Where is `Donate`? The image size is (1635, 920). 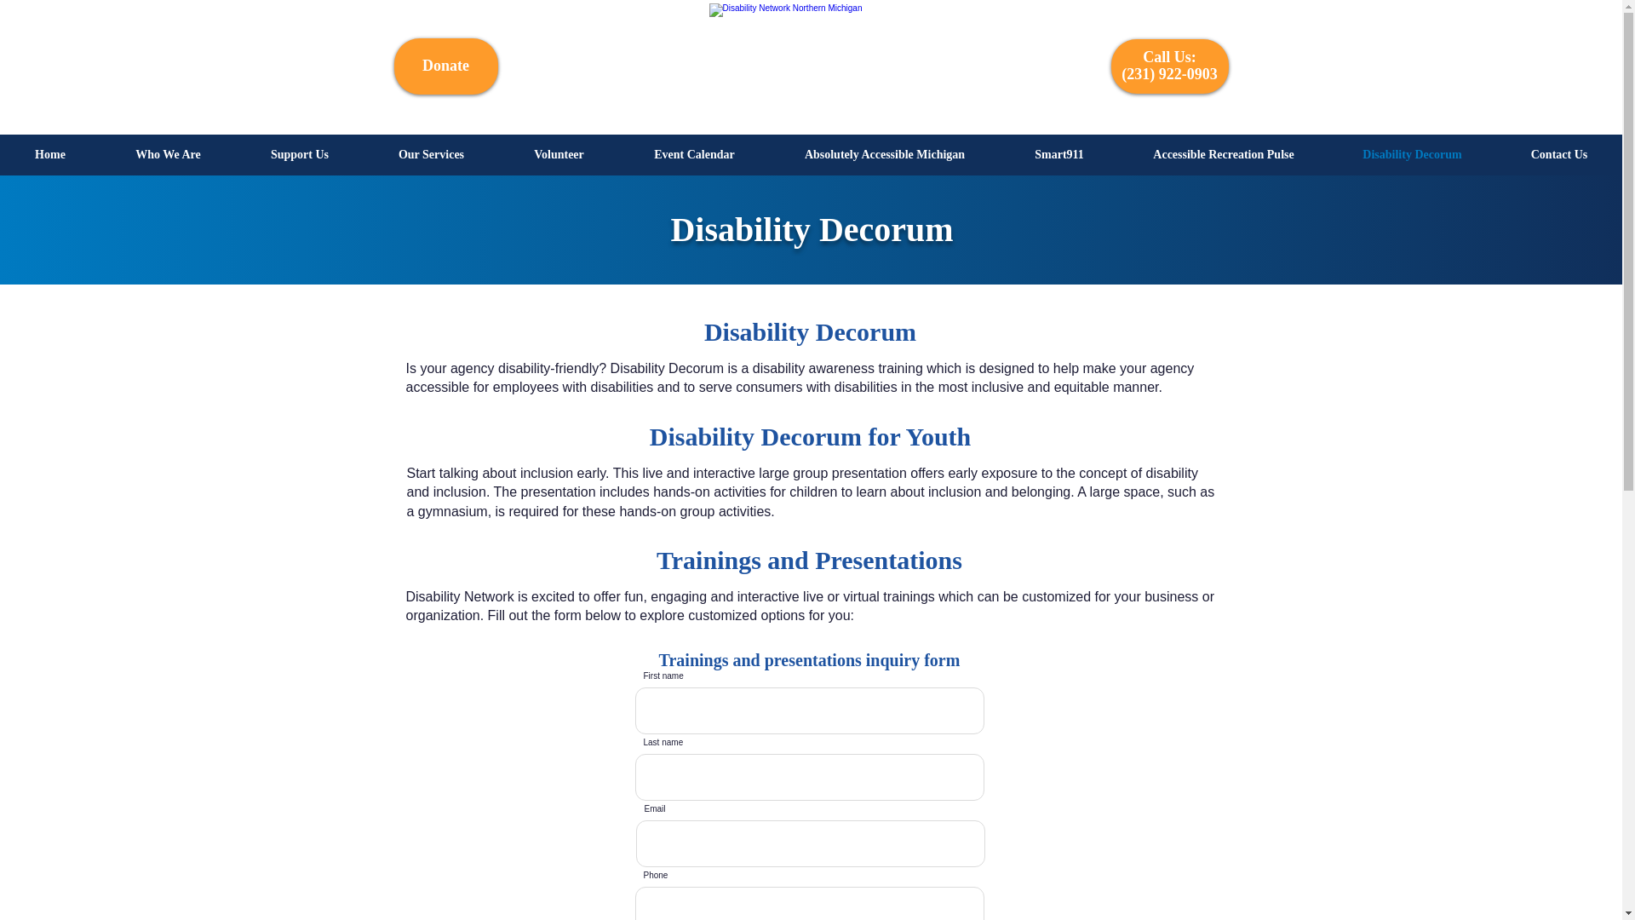
Donate is located at coordinates (445, 65).